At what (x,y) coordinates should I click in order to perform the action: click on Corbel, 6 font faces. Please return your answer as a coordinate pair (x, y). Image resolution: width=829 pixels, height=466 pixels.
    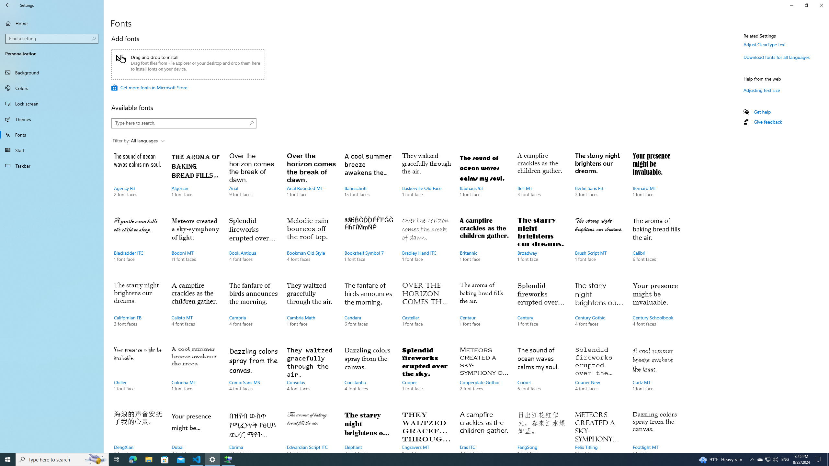
    Looking at the image, I should click on (541, 375).